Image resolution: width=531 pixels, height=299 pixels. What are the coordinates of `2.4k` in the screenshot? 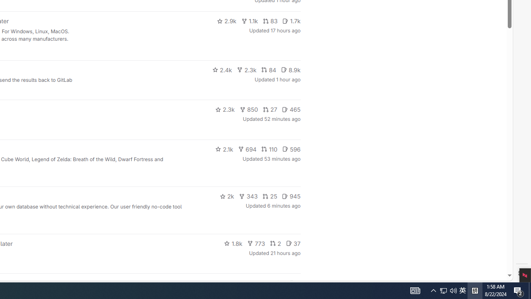 It's located at (222, 70).